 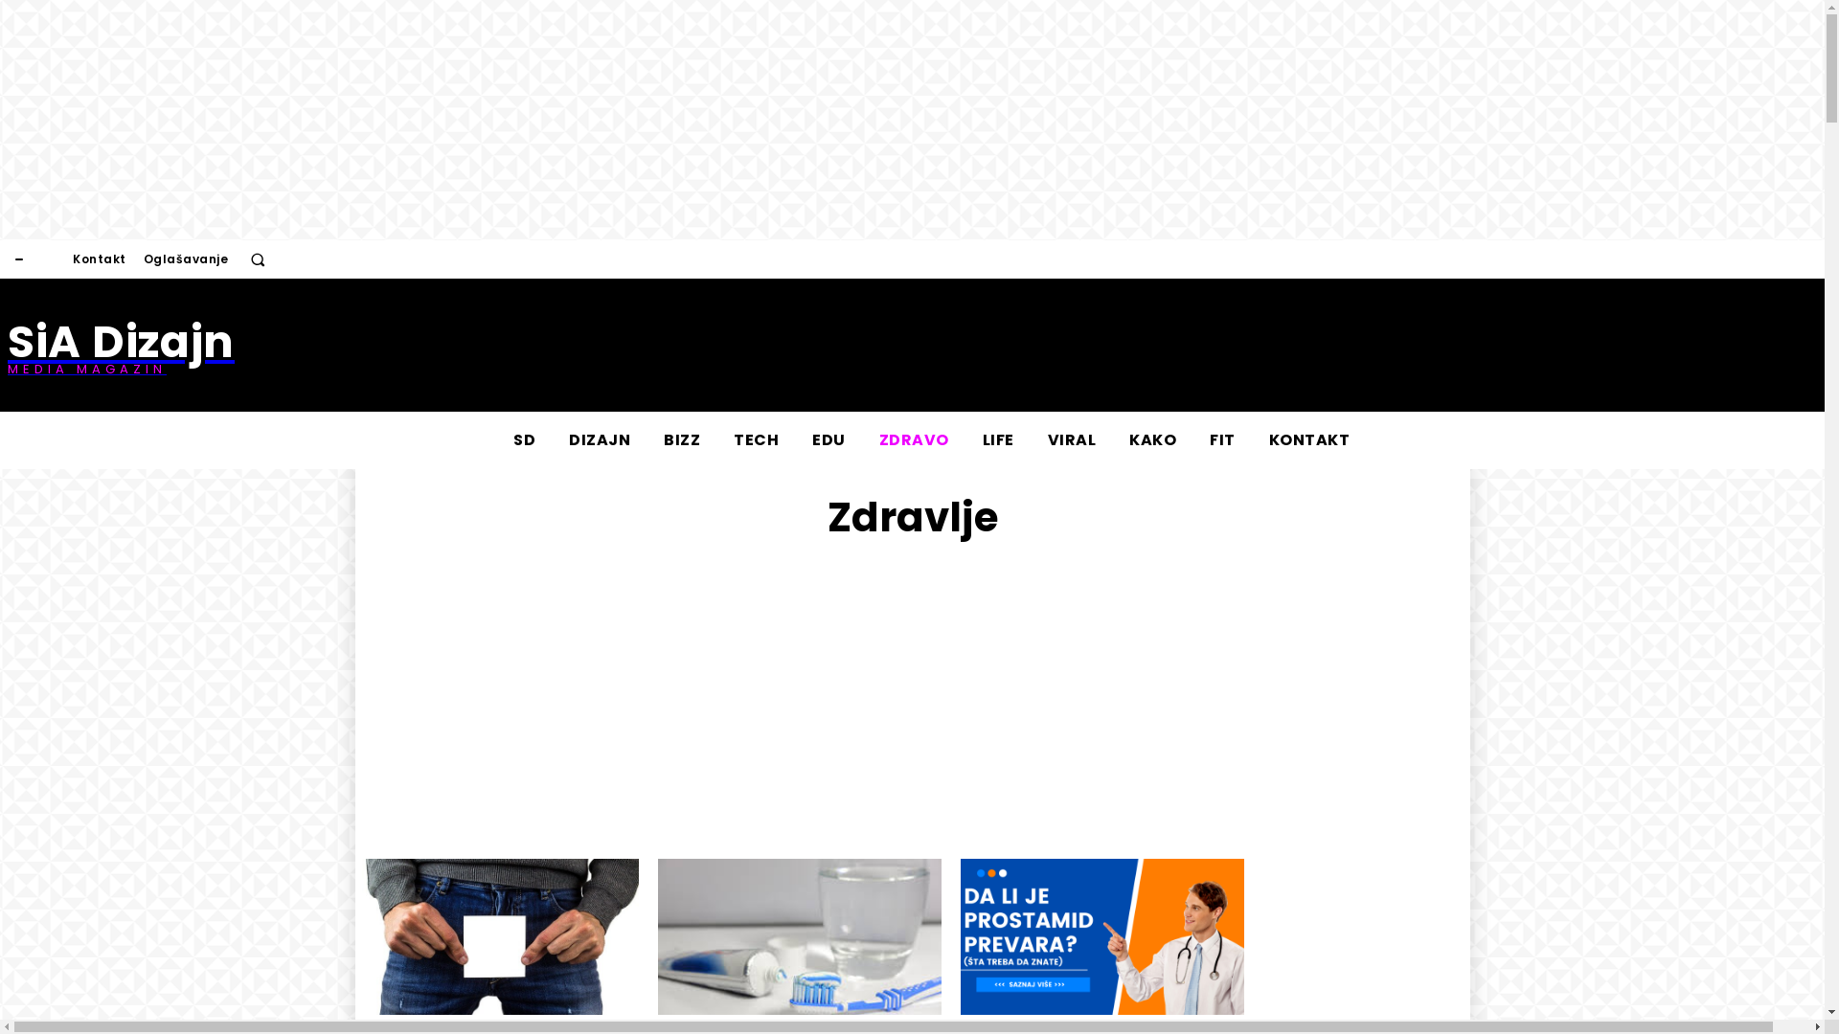 I want to click on Advertisement, so click(x=912, y=701).